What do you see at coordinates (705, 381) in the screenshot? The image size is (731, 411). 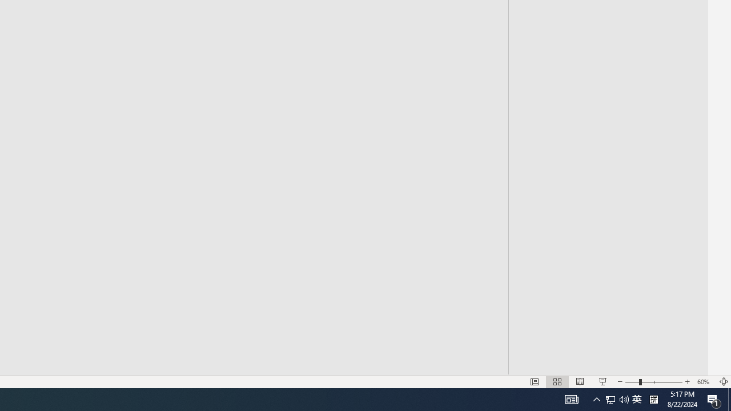 I see `Zoom 60%` at bounding box center [705, 381].